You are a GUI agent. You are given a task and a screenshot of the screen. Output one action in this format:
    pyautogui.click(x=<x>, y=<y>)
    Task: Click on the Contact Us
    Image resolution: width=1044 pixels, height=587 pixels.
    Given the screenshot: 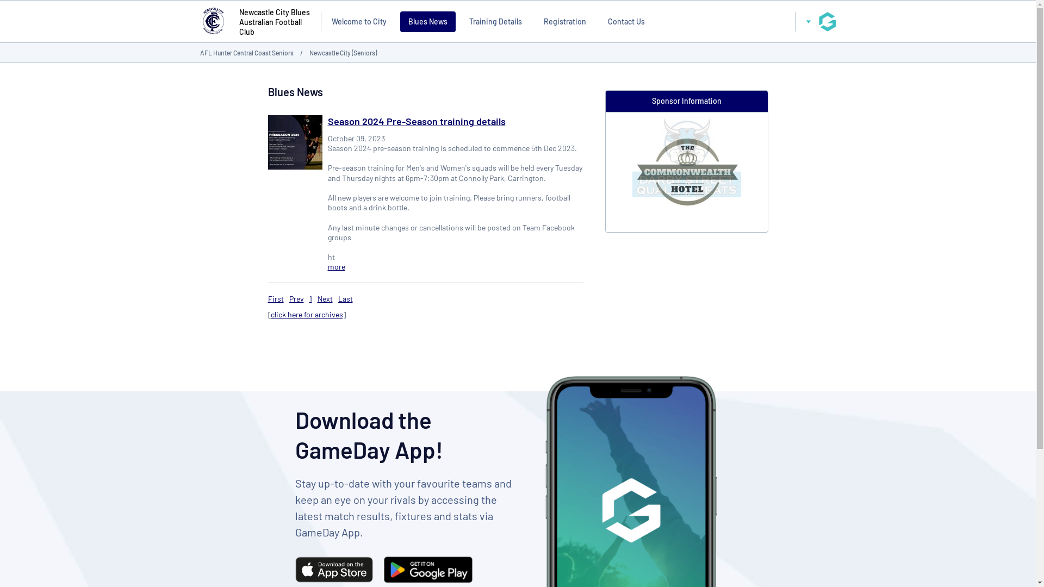 What is the action you would take?
    pyautogui.click(x=626, y=22)
    